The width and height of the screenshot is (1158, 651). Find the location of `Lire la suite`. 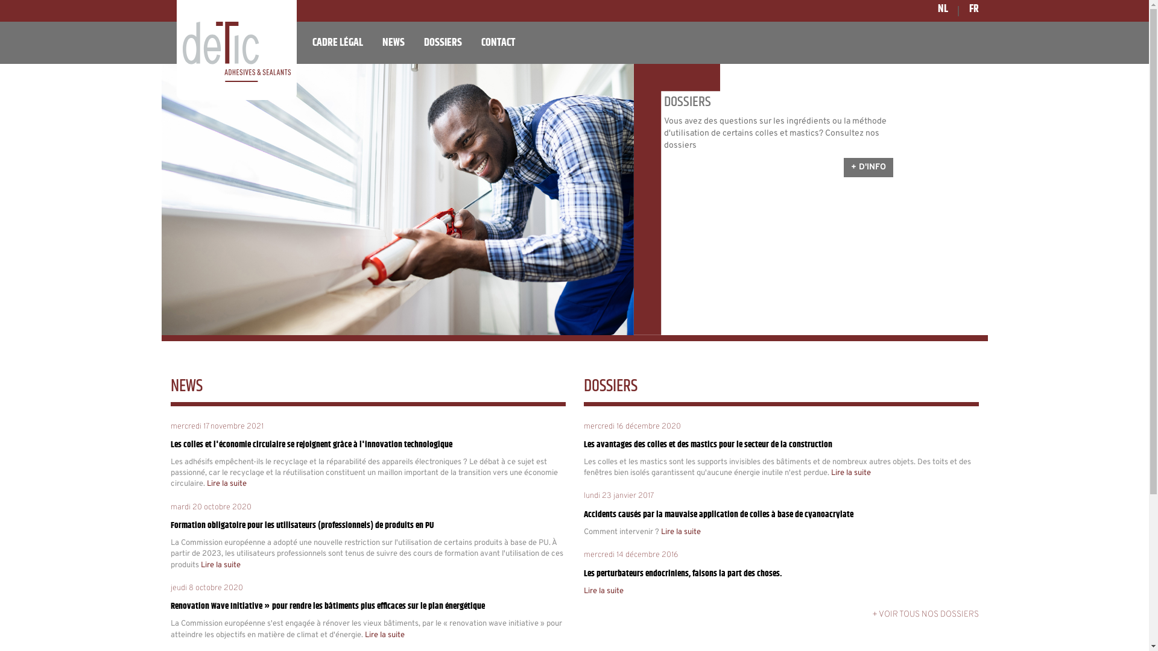

Lire la suite is located at coordinates (220, 565).